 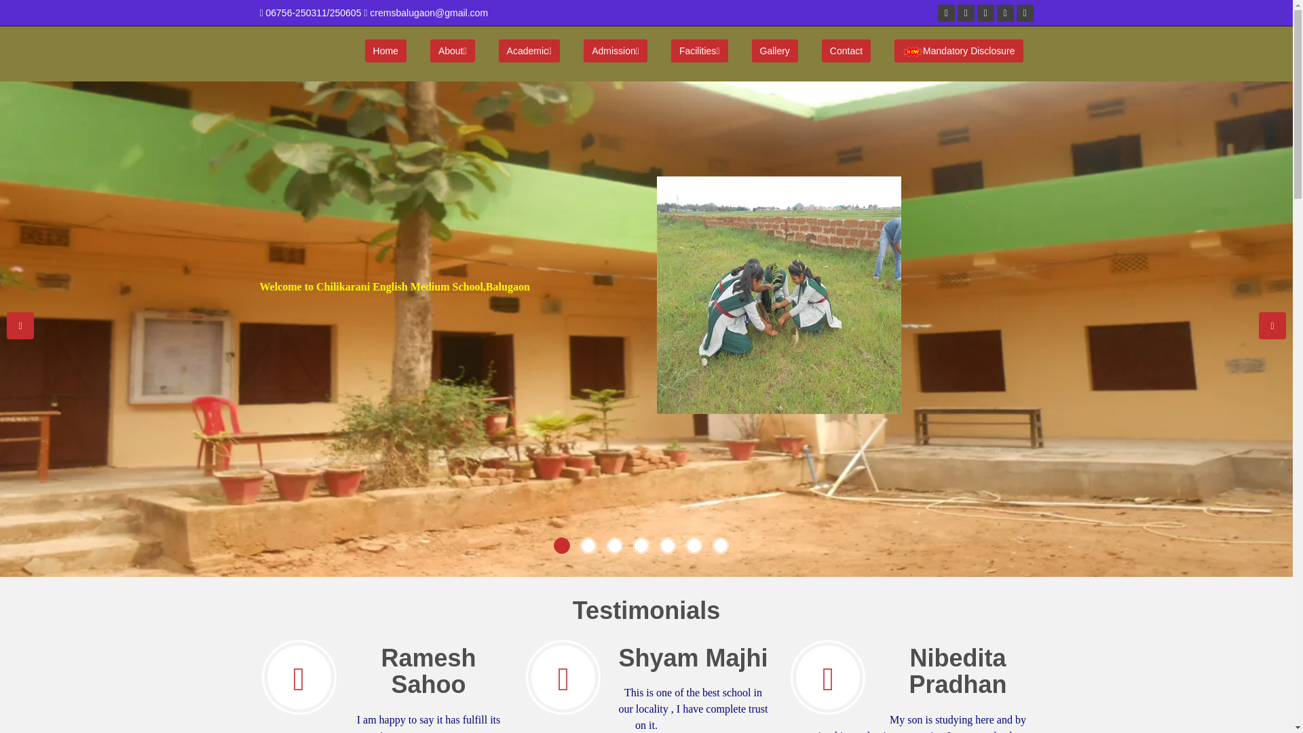 I want to click on Mandatory Disclosure, so click(x=958, y=50).